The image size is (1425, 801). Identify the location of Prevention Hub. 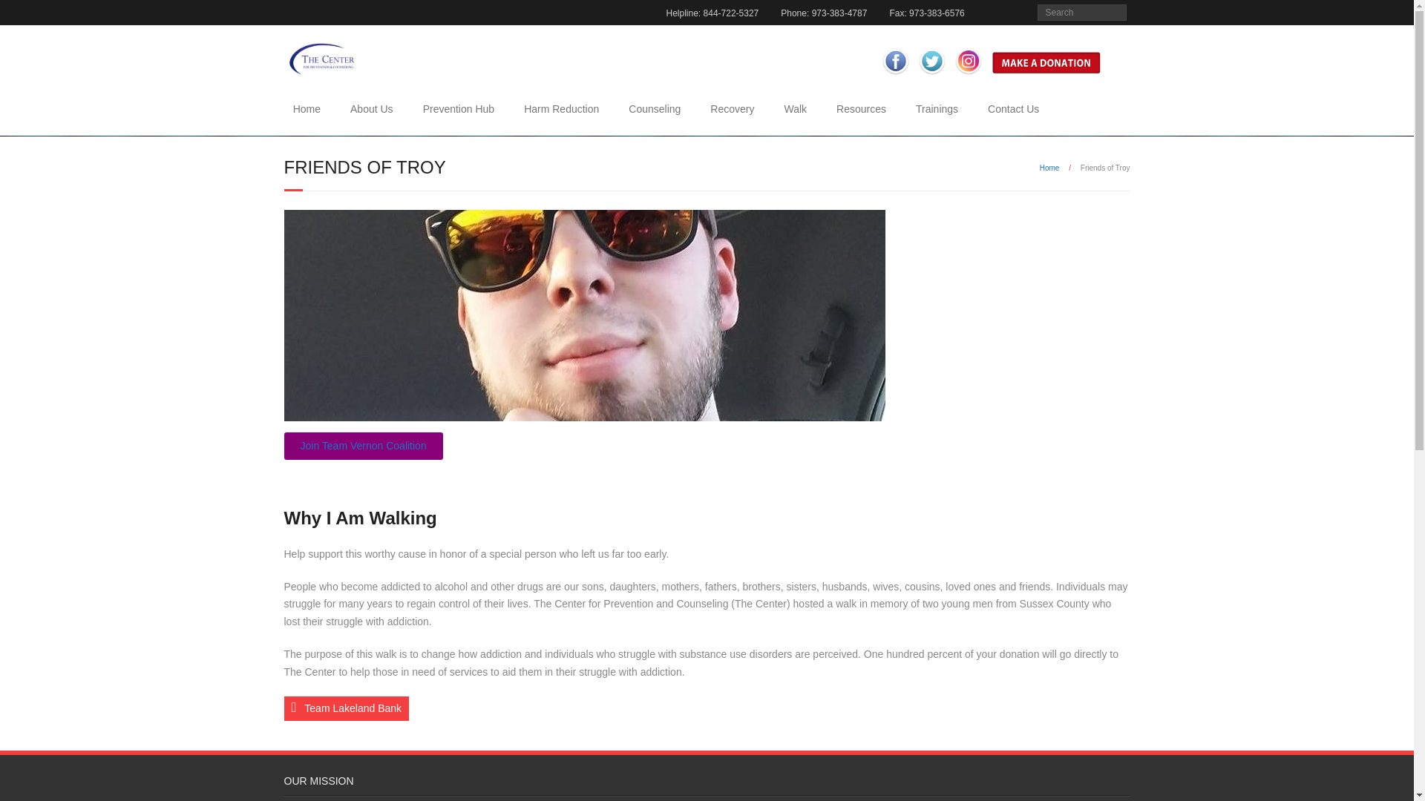
(459, 109).